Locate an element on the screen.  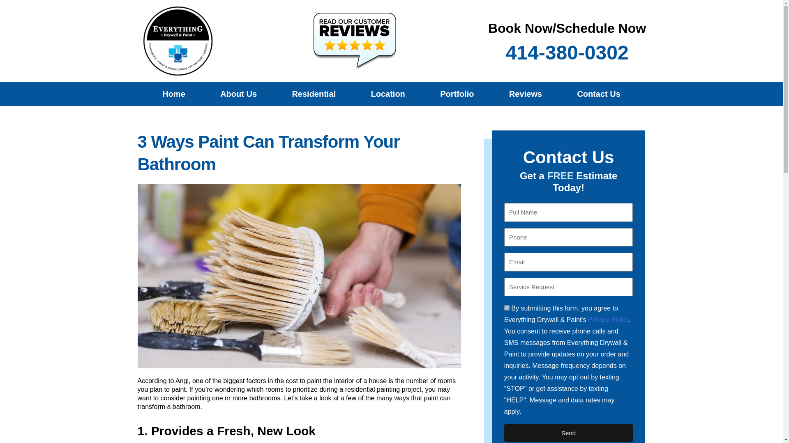
Location is located at coordinates (388, 94).